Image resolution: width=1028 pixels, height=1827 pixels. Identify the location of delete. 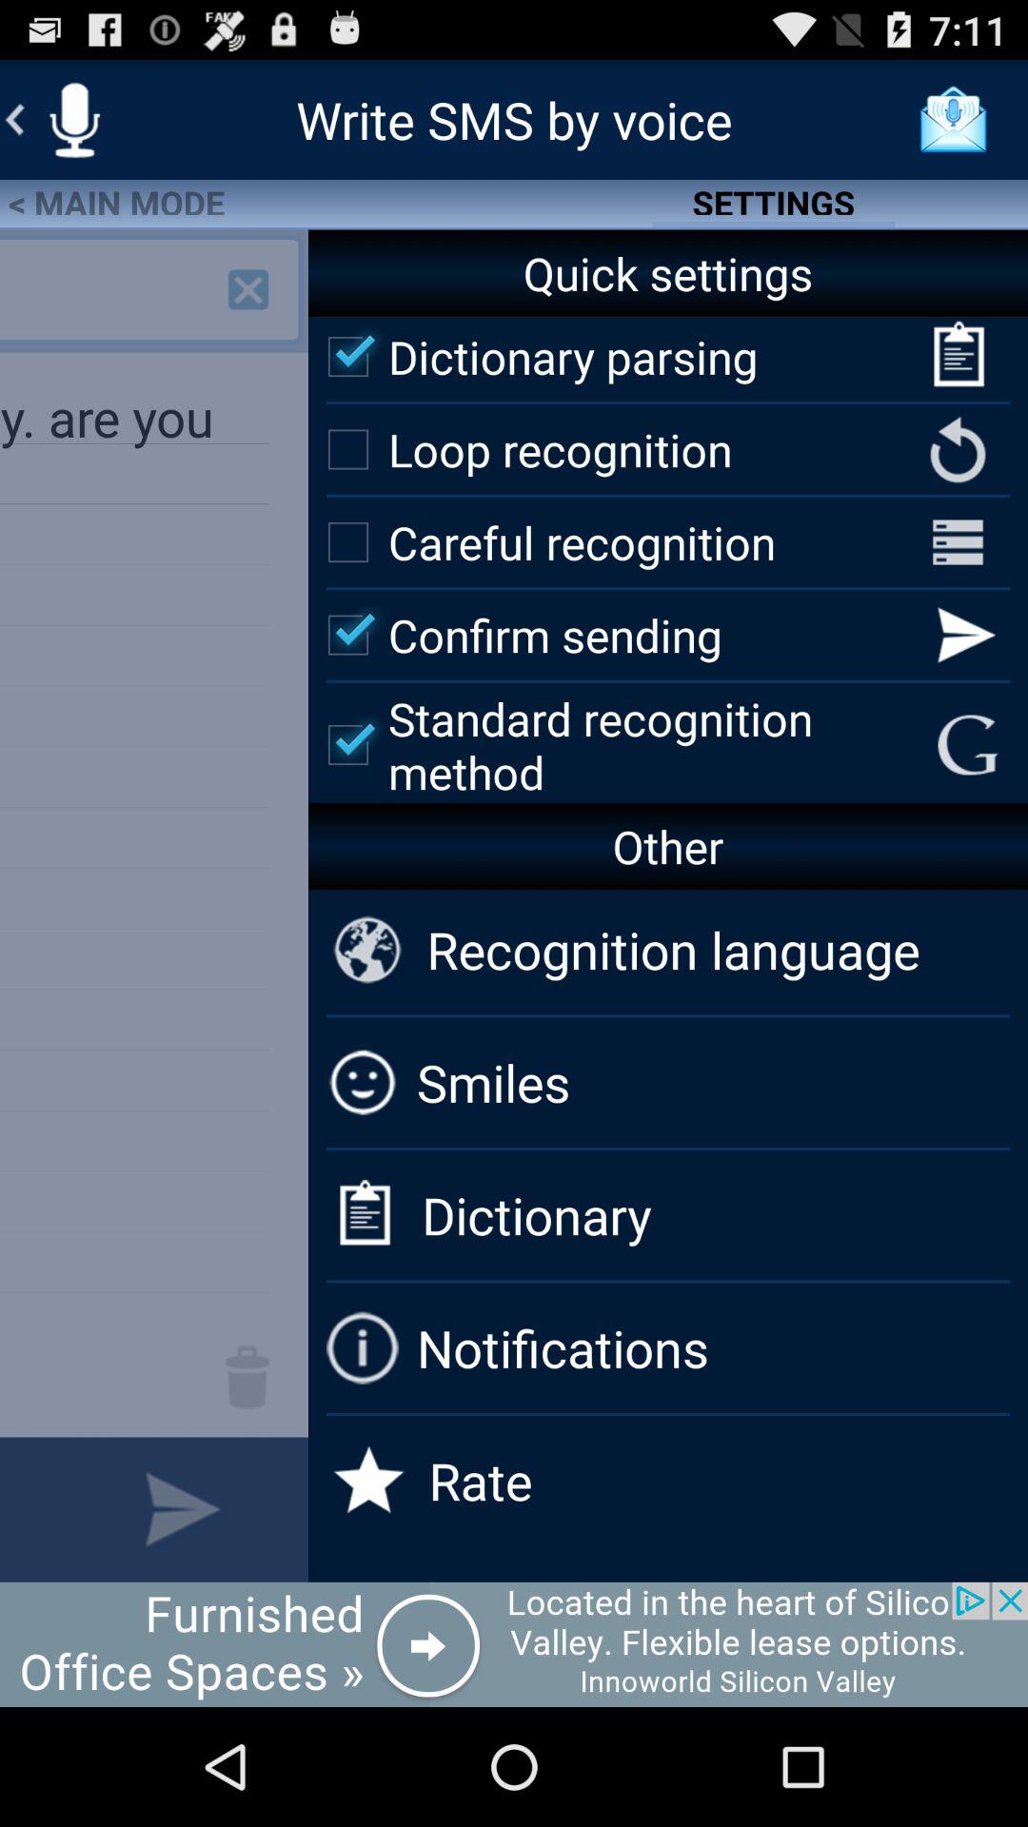
(247, 1377).